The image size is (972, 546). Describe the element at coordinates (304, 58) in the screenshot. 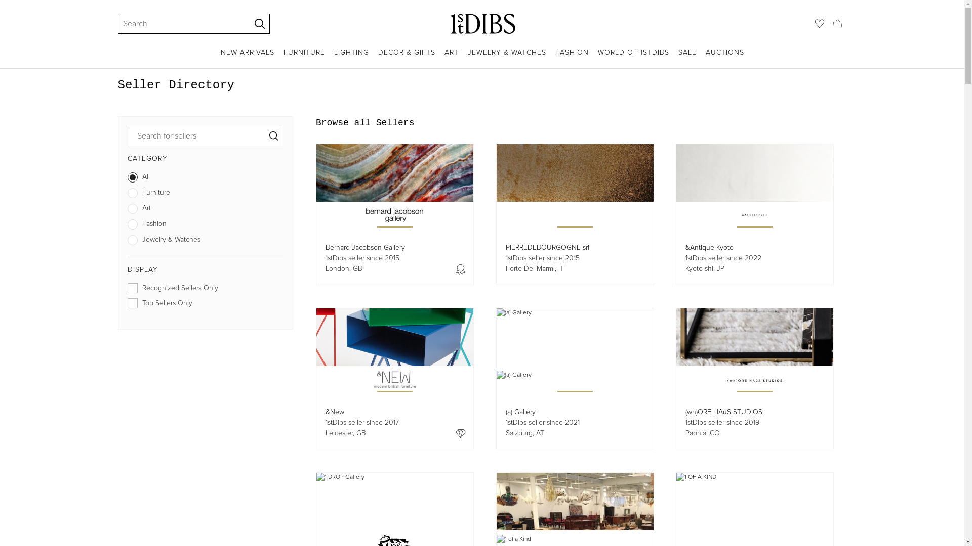

I see `FURNITURE` at that location.